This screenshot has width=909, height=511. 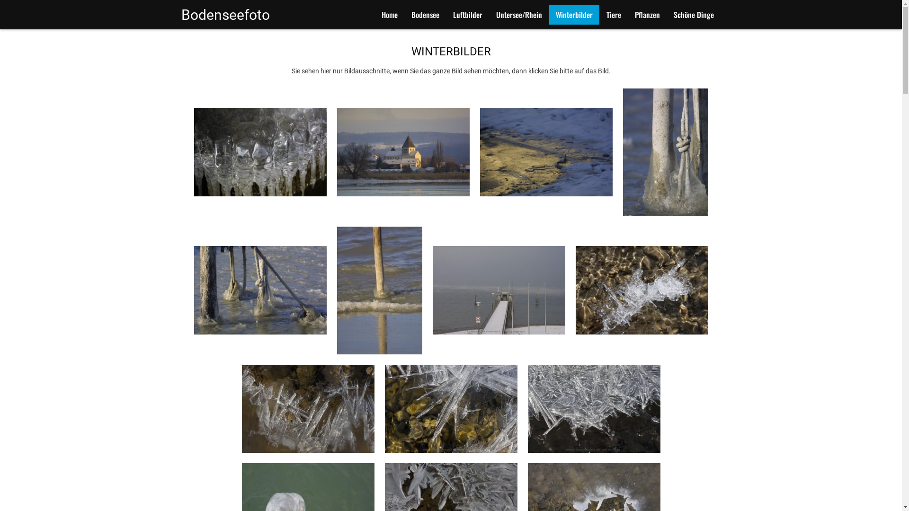 What do you see at coordinates (642, 291) in the screenshot?
I see ` (8/82)` at bounding box center [642, 291].